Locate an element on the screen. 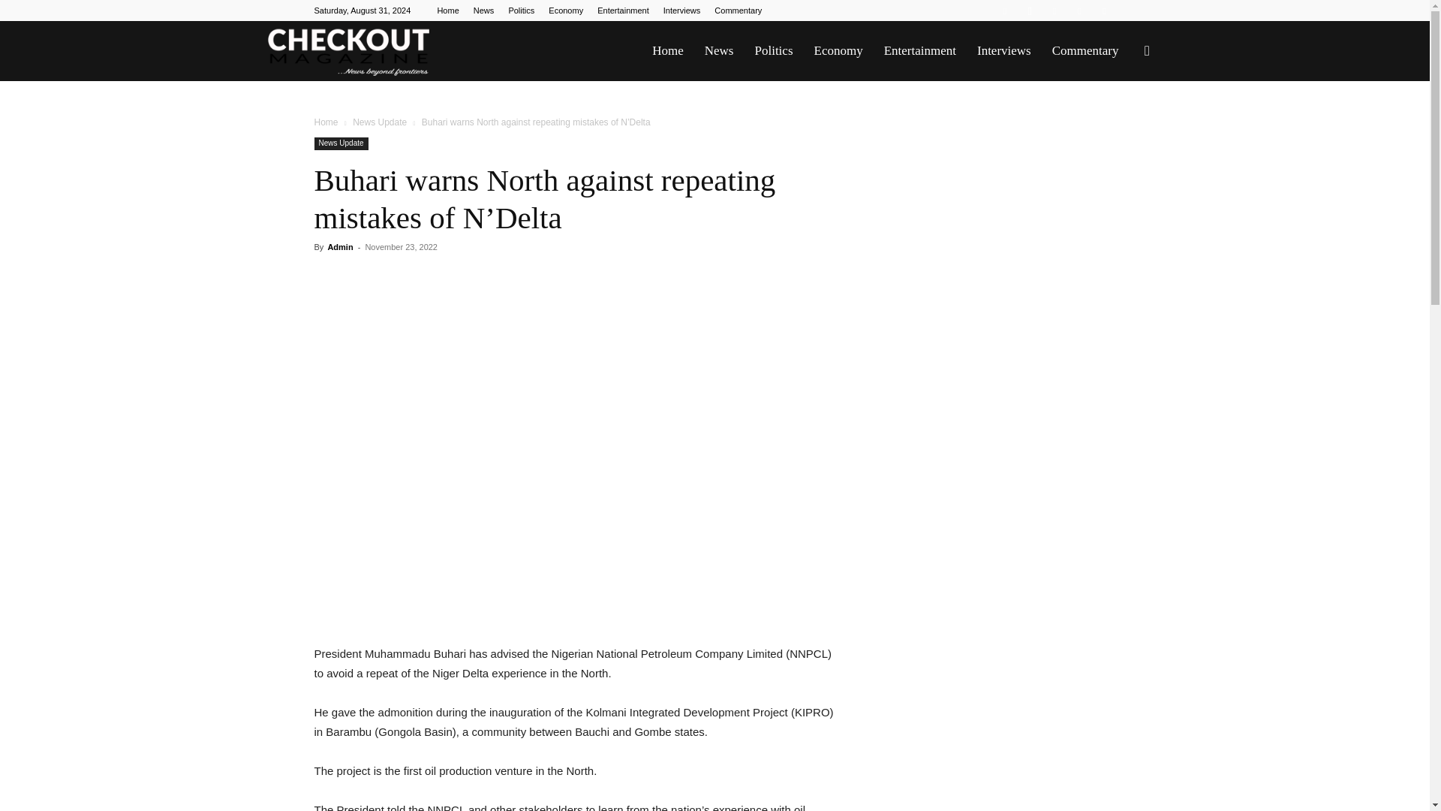 The width and height of the screenshot is (1441, 811). Interviews is located at coordinates (681, 11).